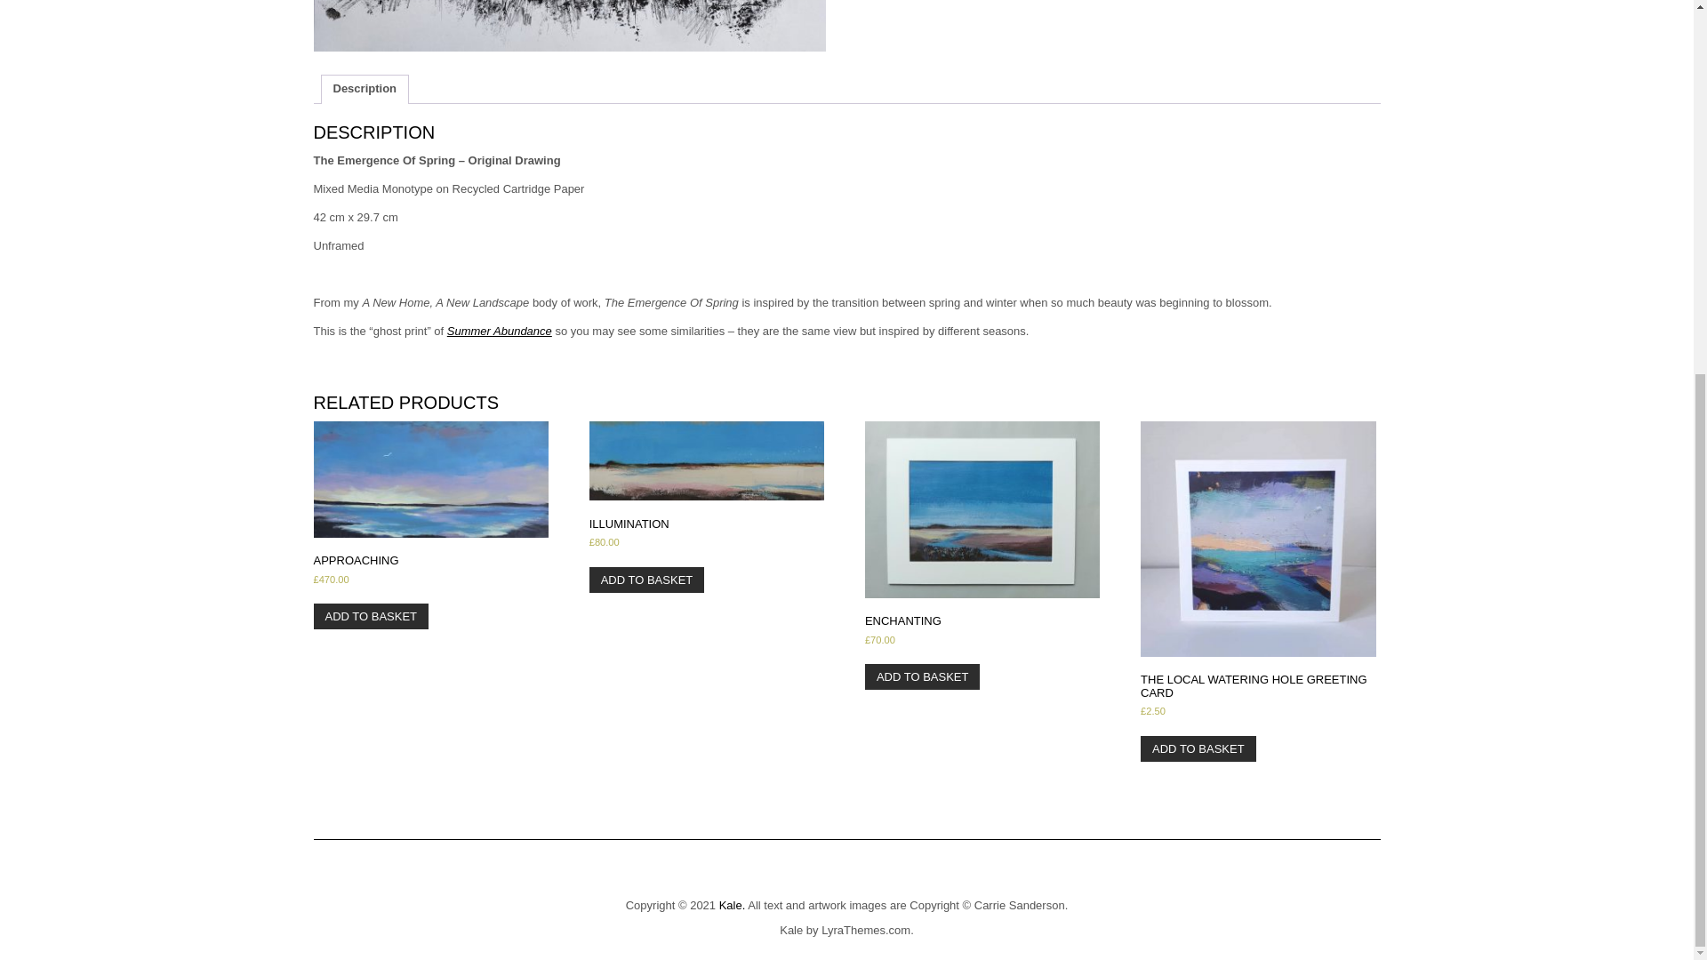 The width and height of the screenshot is (1707, 960). I want to click on ADD TO BASKET, so click(370, 617).